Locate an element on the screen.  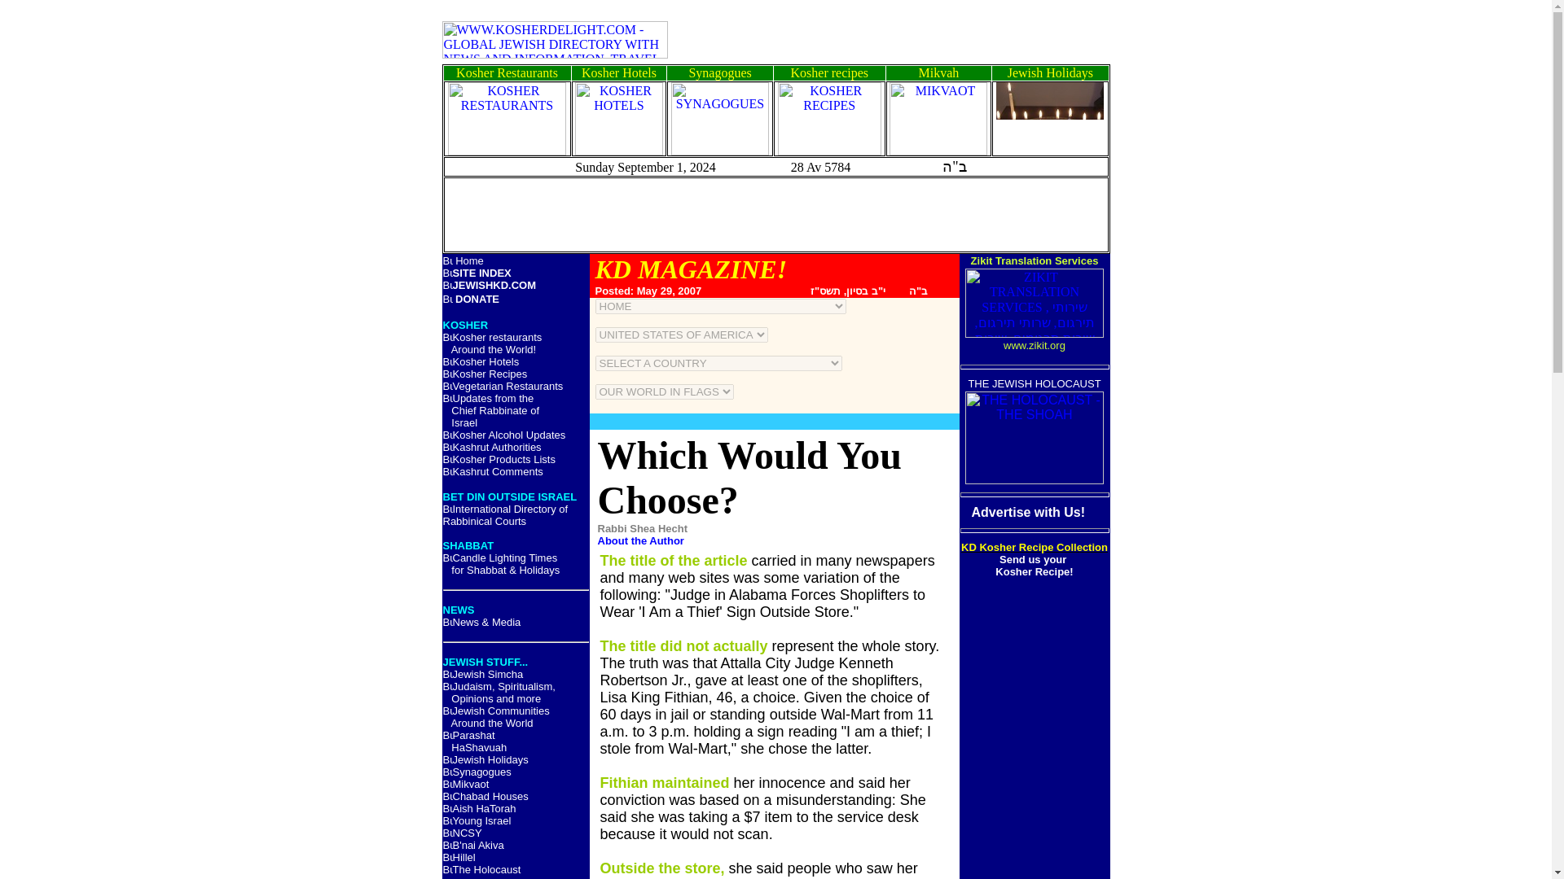
Around the World! is located at coordinates (494, 350).